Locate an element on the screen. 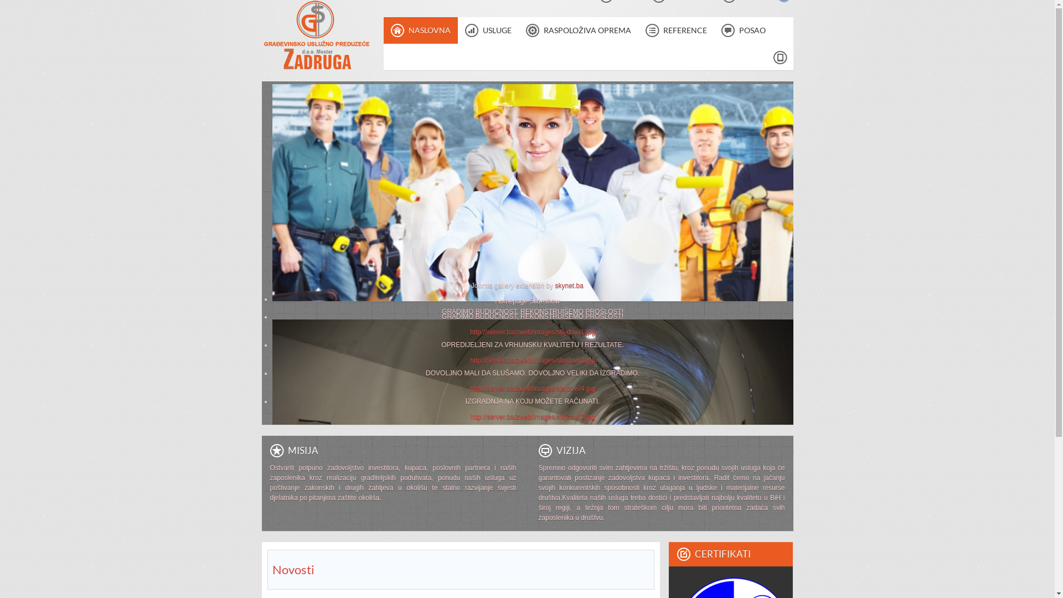 Image resolution: width=1063 pixels, height=598 pixels. USLUGE is located at coordinates (488, 30).